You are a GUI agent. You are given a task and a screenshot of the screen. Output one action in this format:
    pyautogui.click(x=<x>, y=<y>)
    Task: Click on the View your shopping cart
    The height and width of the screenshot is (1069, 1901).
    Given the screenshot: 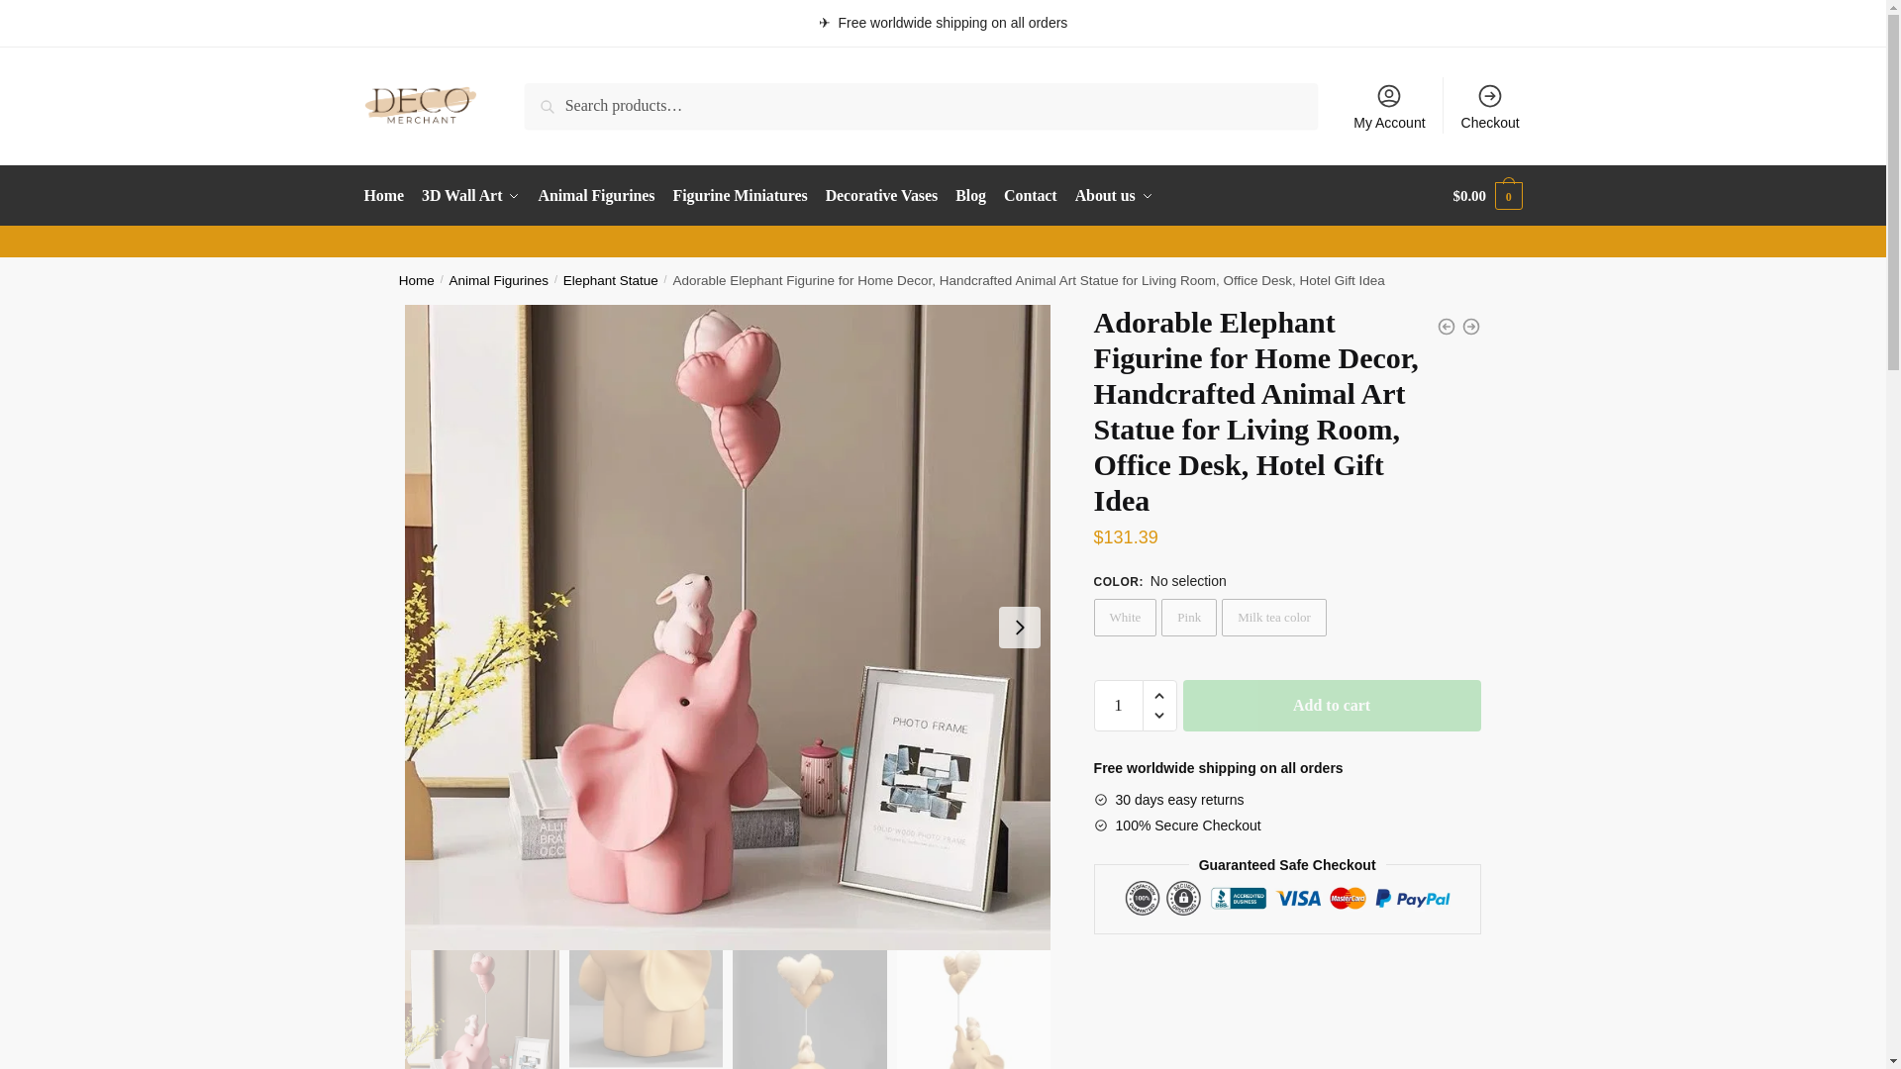 What is the action you would take?
    pyautogui.click(x=1487, y=196)
    